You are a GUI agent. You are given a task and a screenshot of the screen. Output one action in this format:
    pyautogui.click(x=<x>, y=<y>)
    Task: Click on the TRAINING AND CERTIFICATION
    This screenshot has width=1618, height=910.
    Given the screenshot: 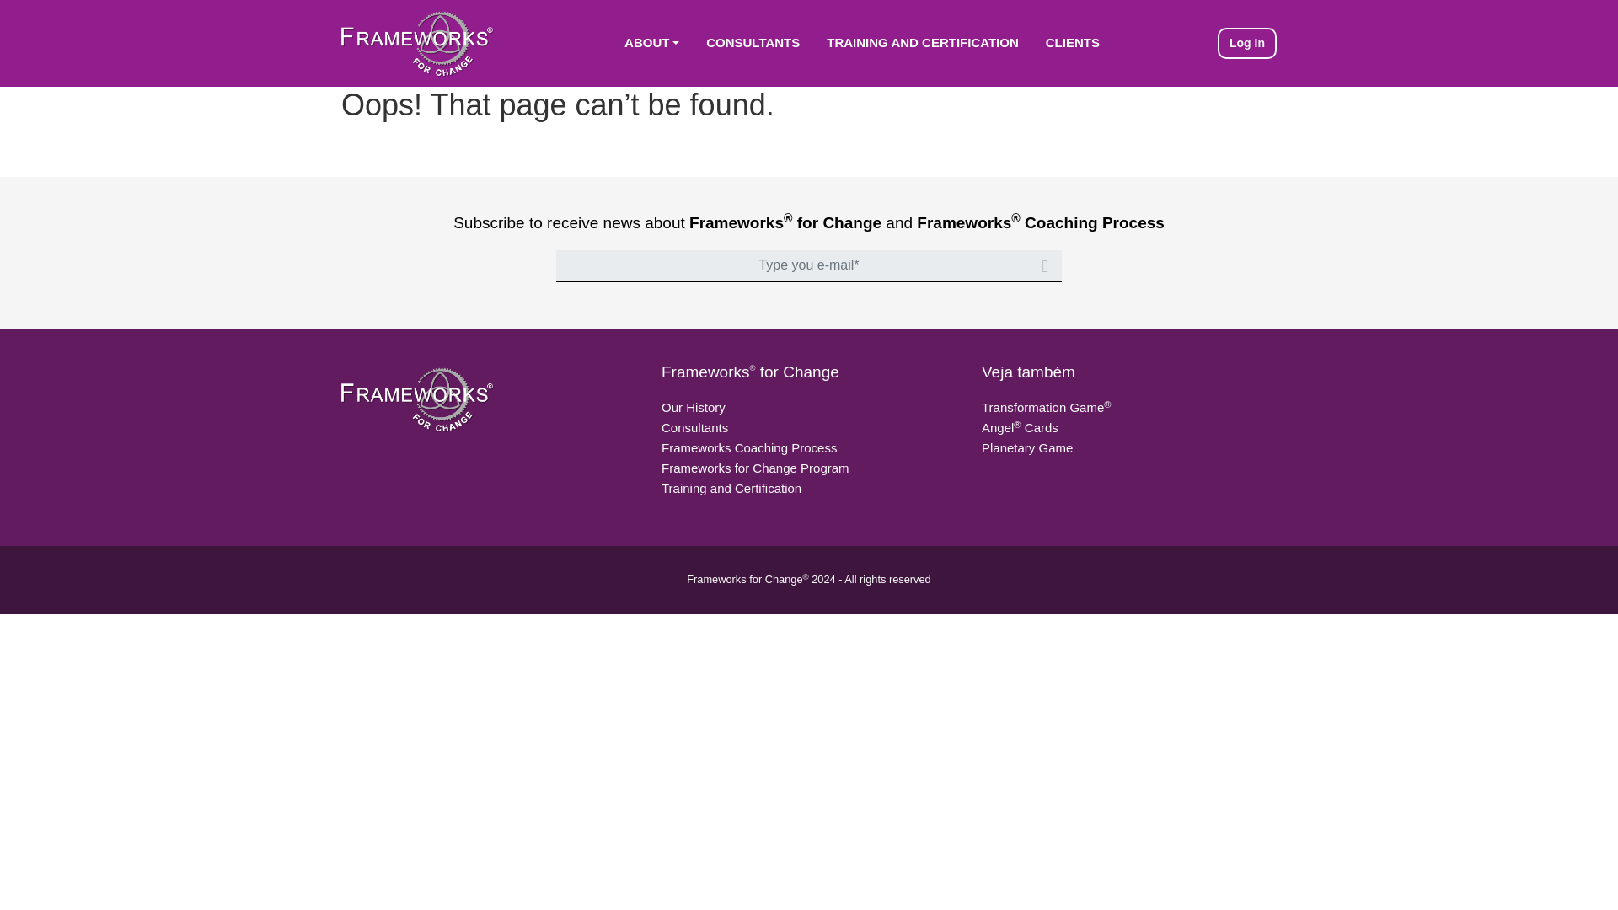 What is the action you would take?
    pyautogui.click(x=922, y=43)
    